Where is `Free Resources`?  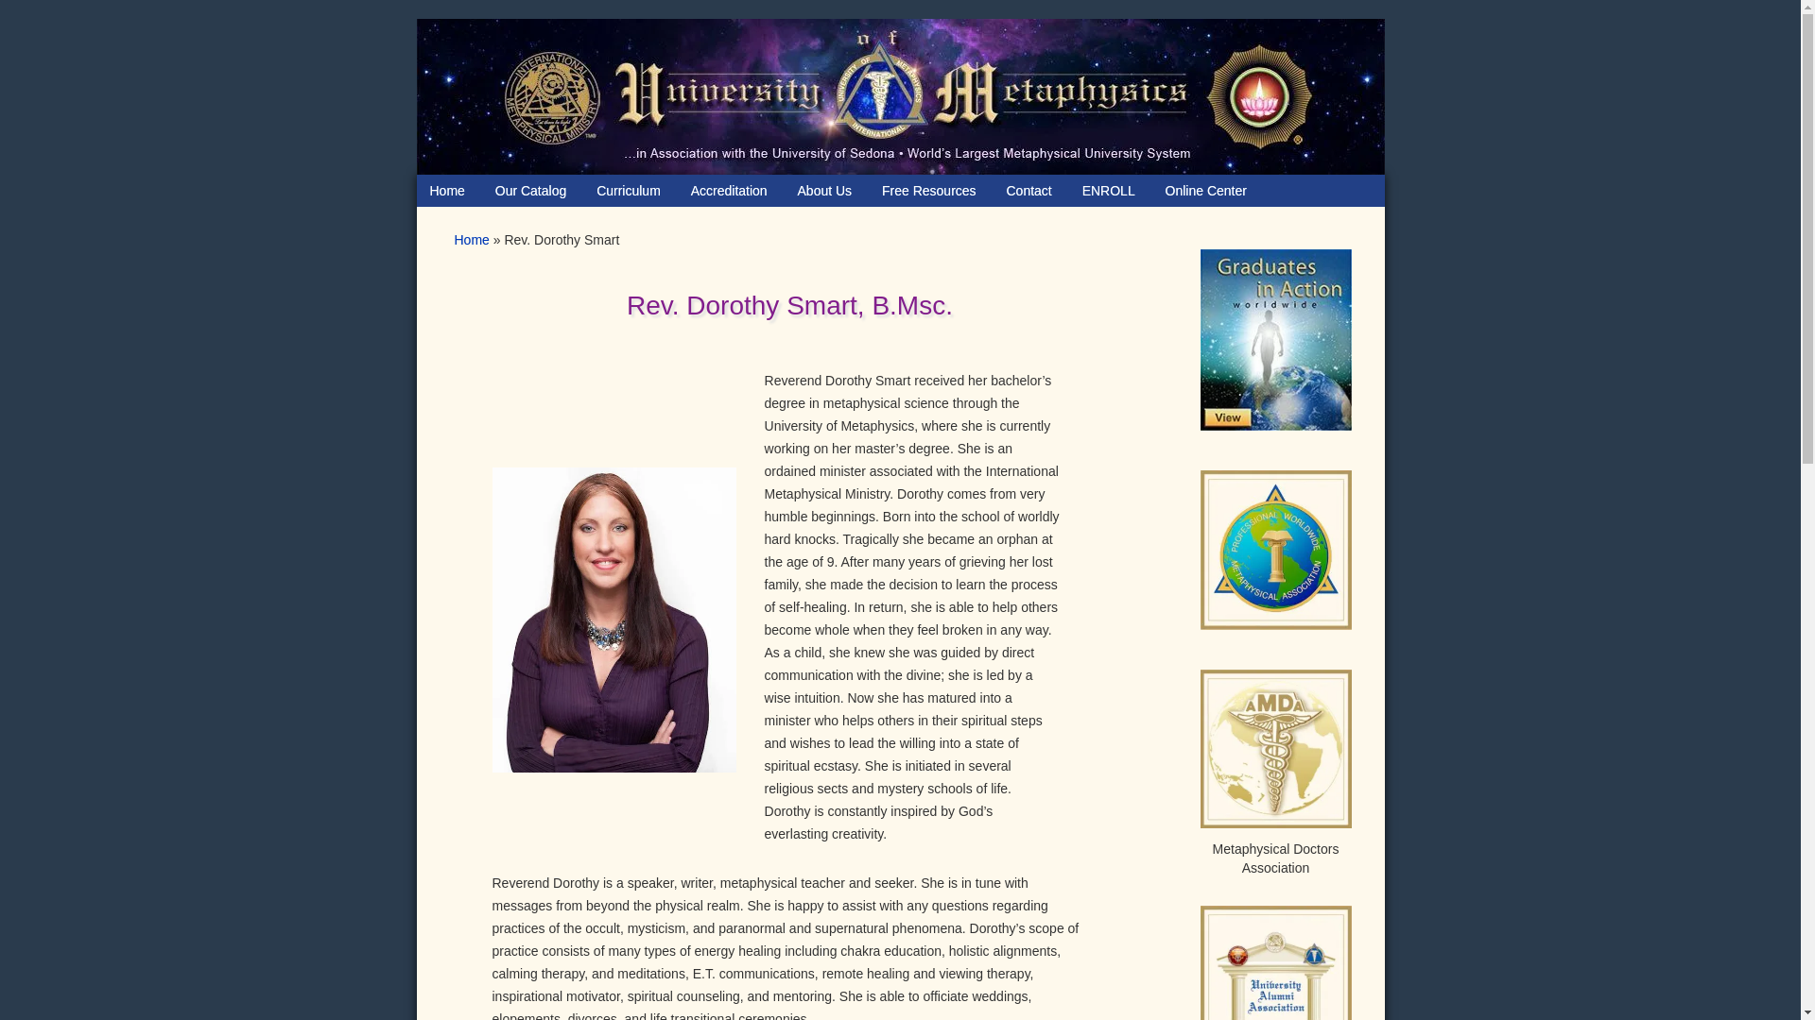 Free Resources is located at coordinates (928, 191).